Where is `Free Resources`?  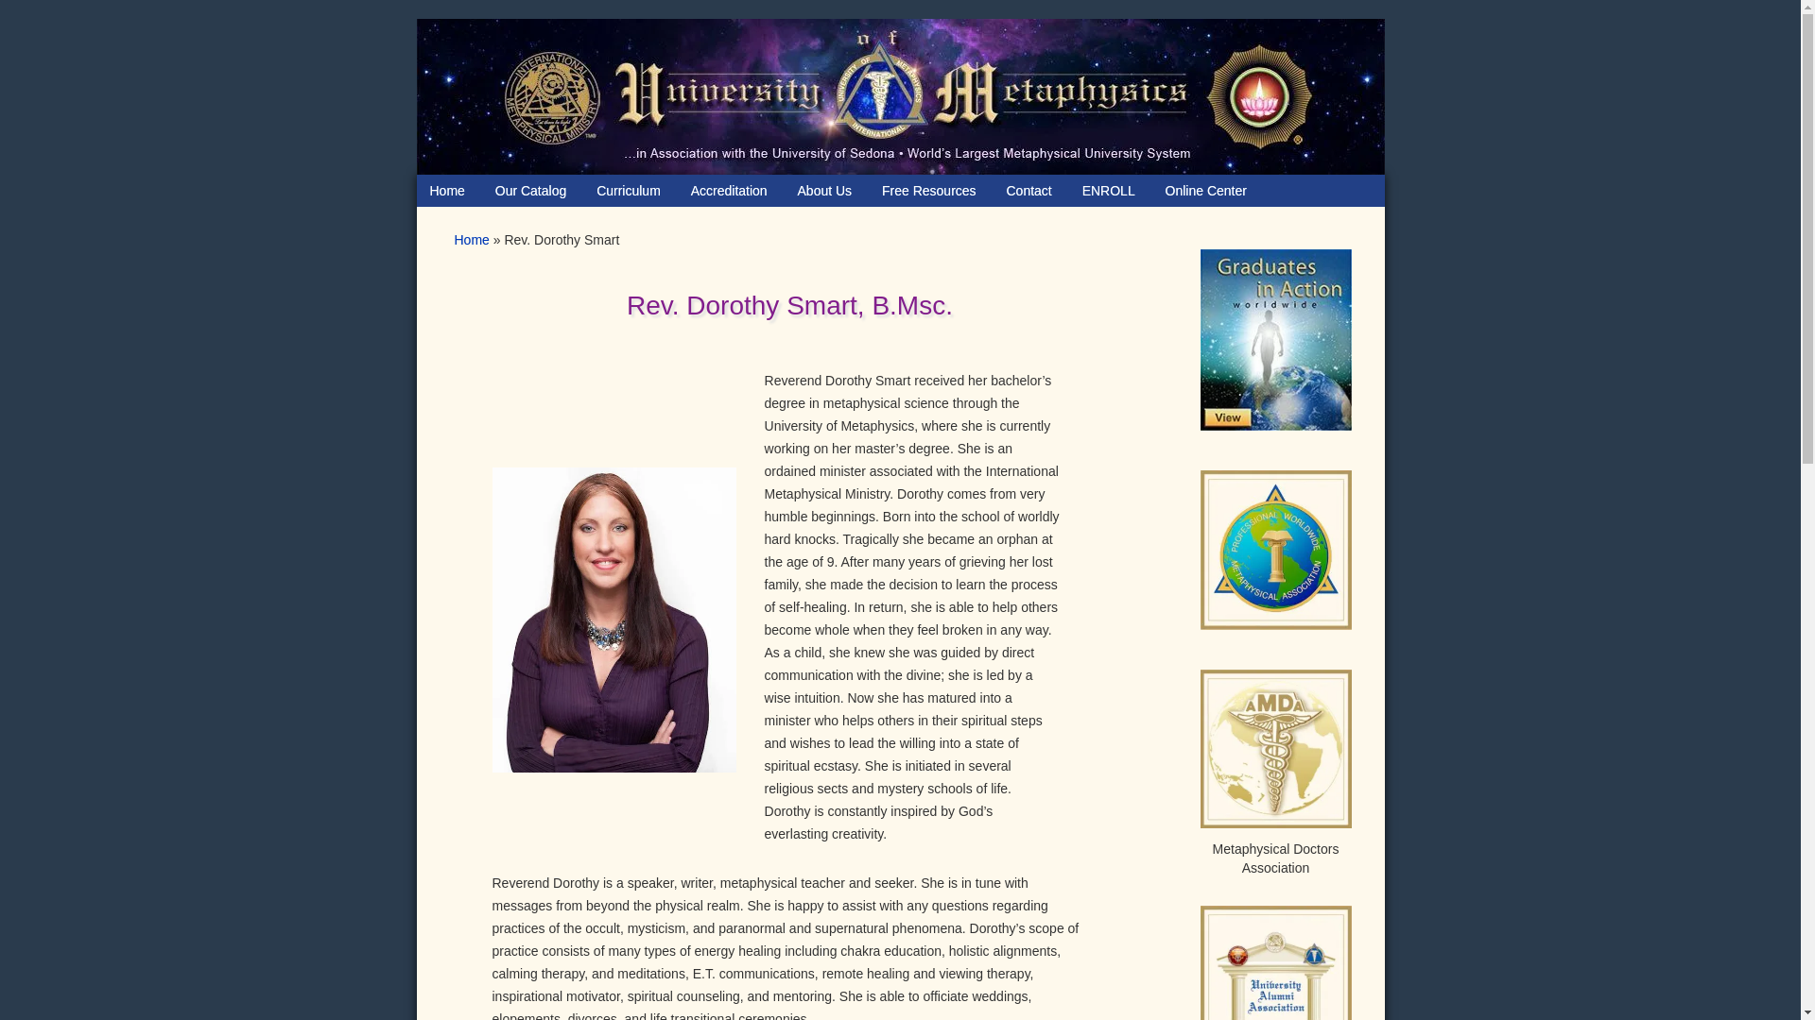 Free Resources is located at coordinates (928, 191).